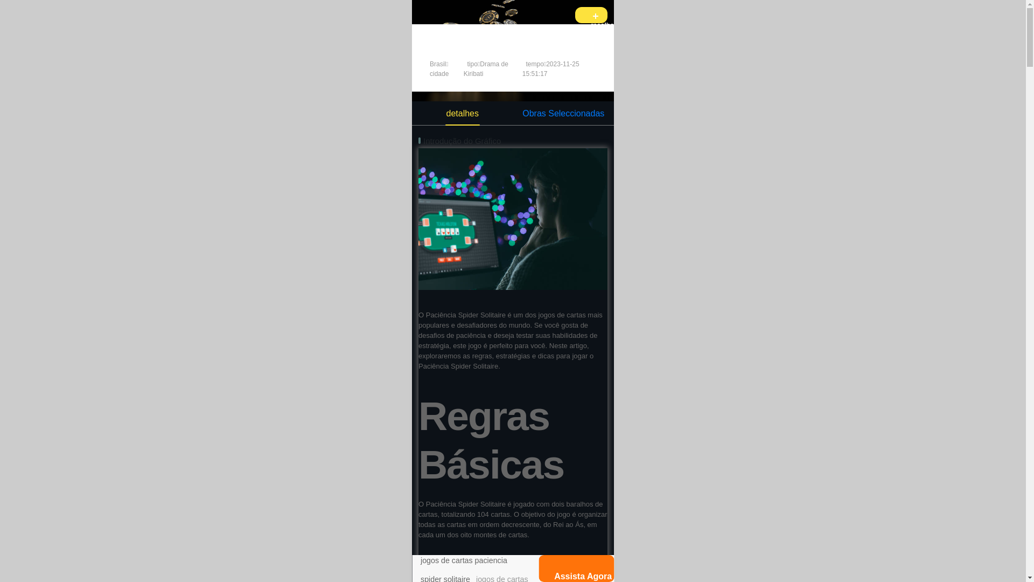 Image resolution: width=1034 pixels, height=582 pixels. What do you see at coordinates (563, 113) in the screenshot?
I see `Obras Seleccionadas` at bounding box center [563, 113].